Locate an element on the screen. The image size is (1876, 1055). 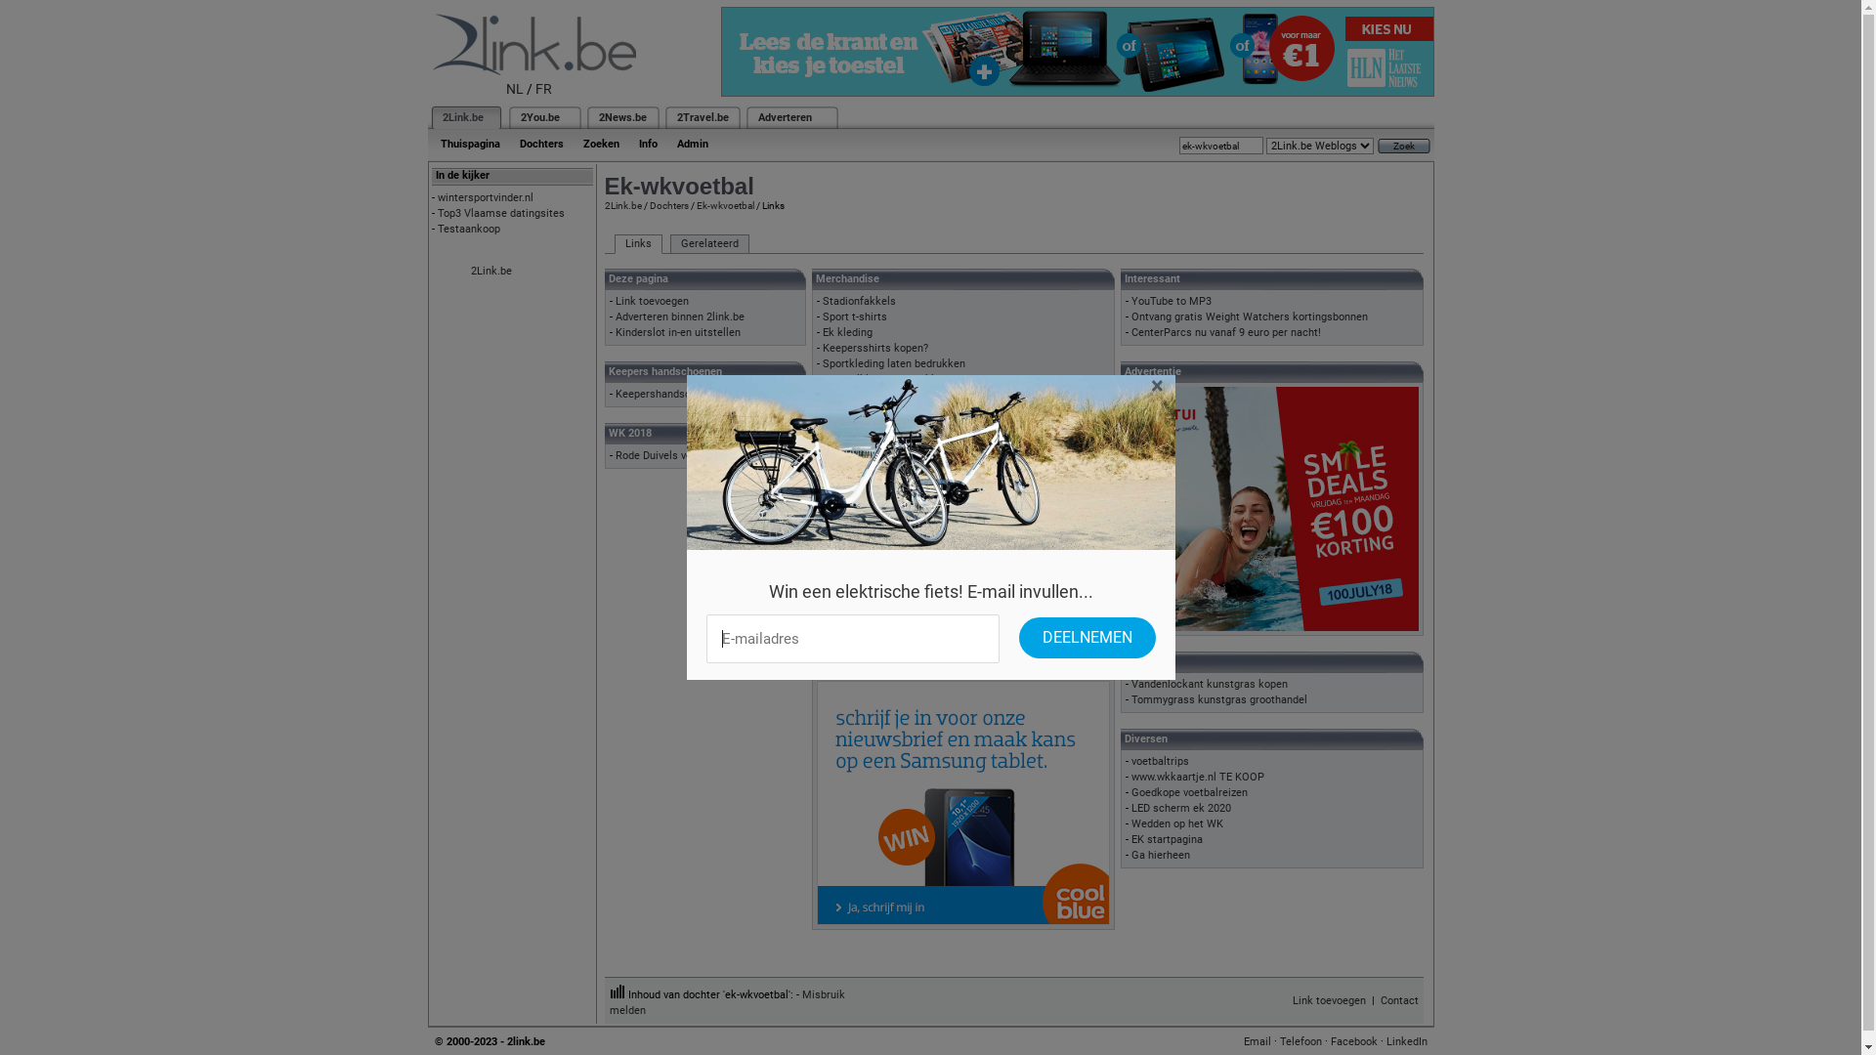
Ontvang gratis Weight Watchers kortingsbonnen is located at coordinates (1250, 316).